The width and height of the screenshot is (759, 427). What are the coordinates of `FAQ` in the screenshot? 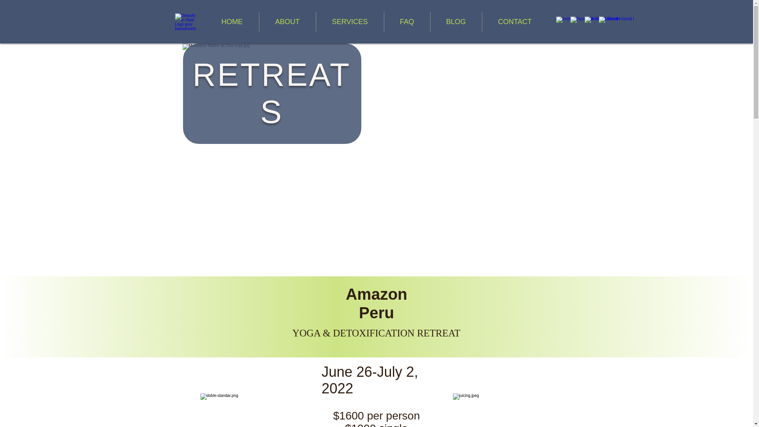 It's located at (407, 21).